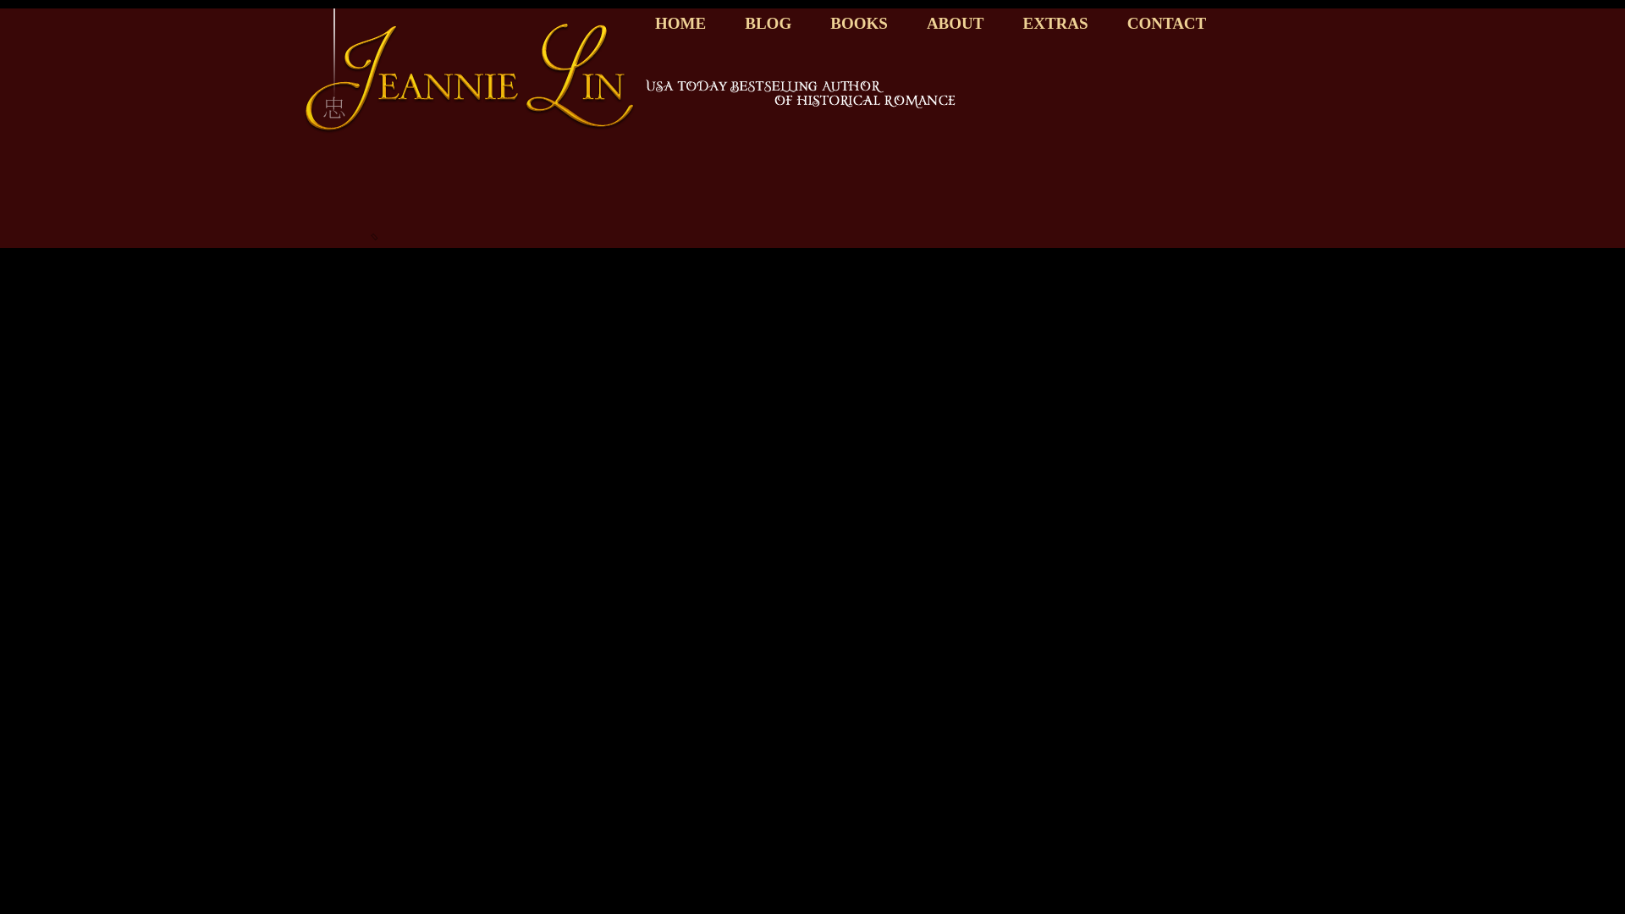  Describe the element at coordinates (680, 24) in the screenshot. I see `HOME` at that location.